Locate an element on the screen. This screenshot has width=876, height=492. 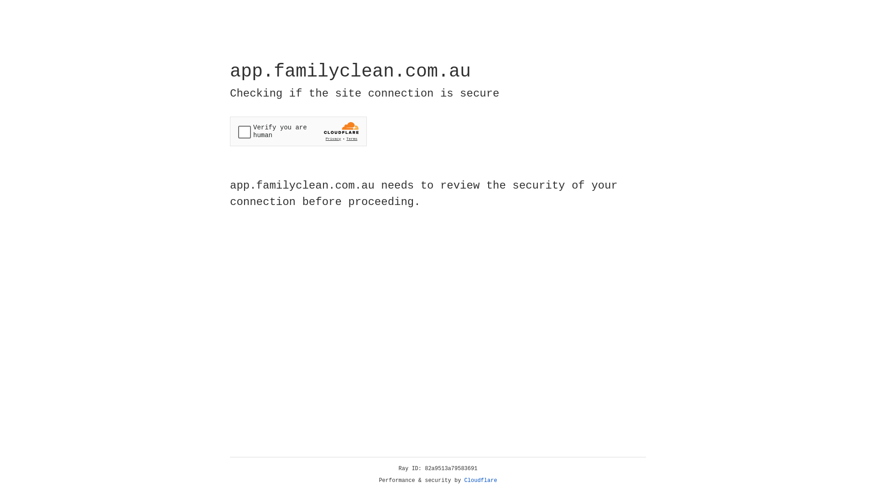
Widget containing a Cloudflare security challenge is located at coordinates (298, 131).